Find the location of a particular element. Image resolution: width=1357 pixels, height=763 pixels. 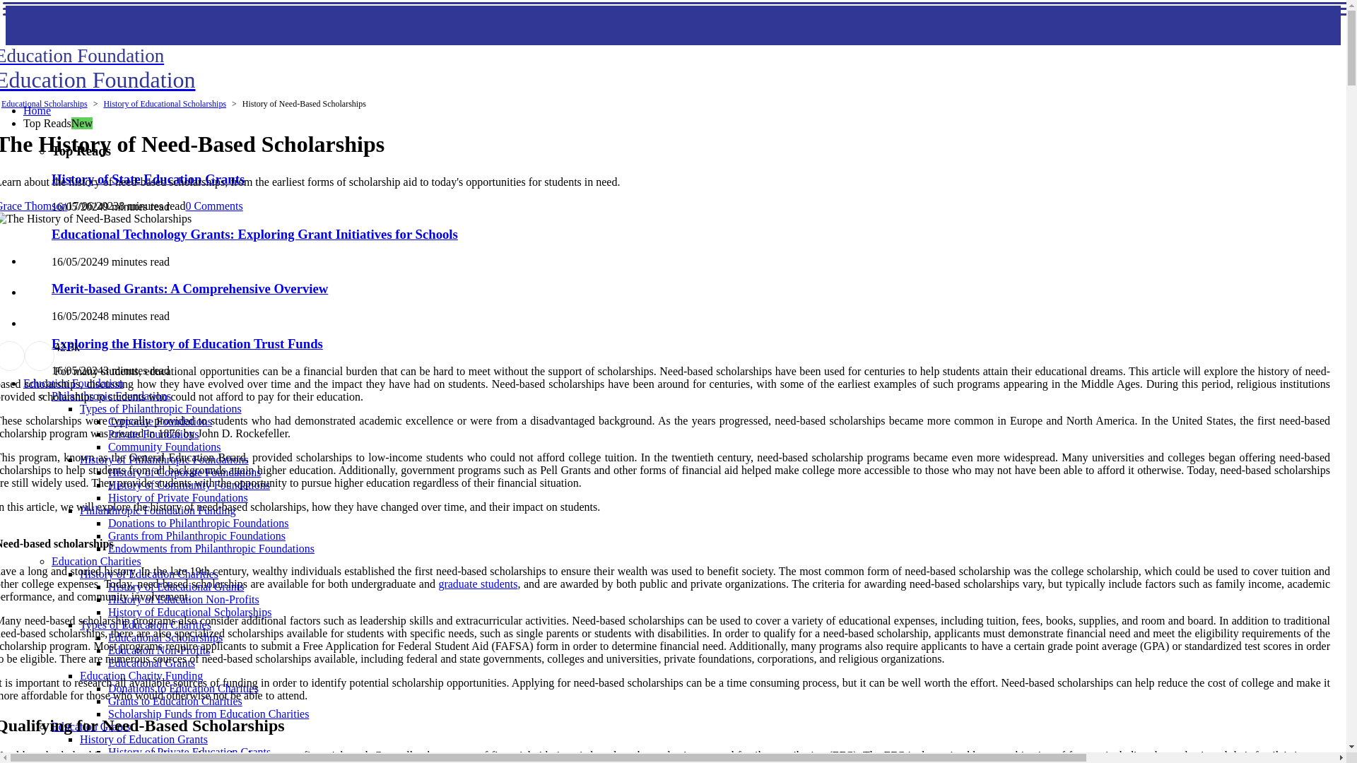

History of Educational Grants is located at coordinates (176, 586).